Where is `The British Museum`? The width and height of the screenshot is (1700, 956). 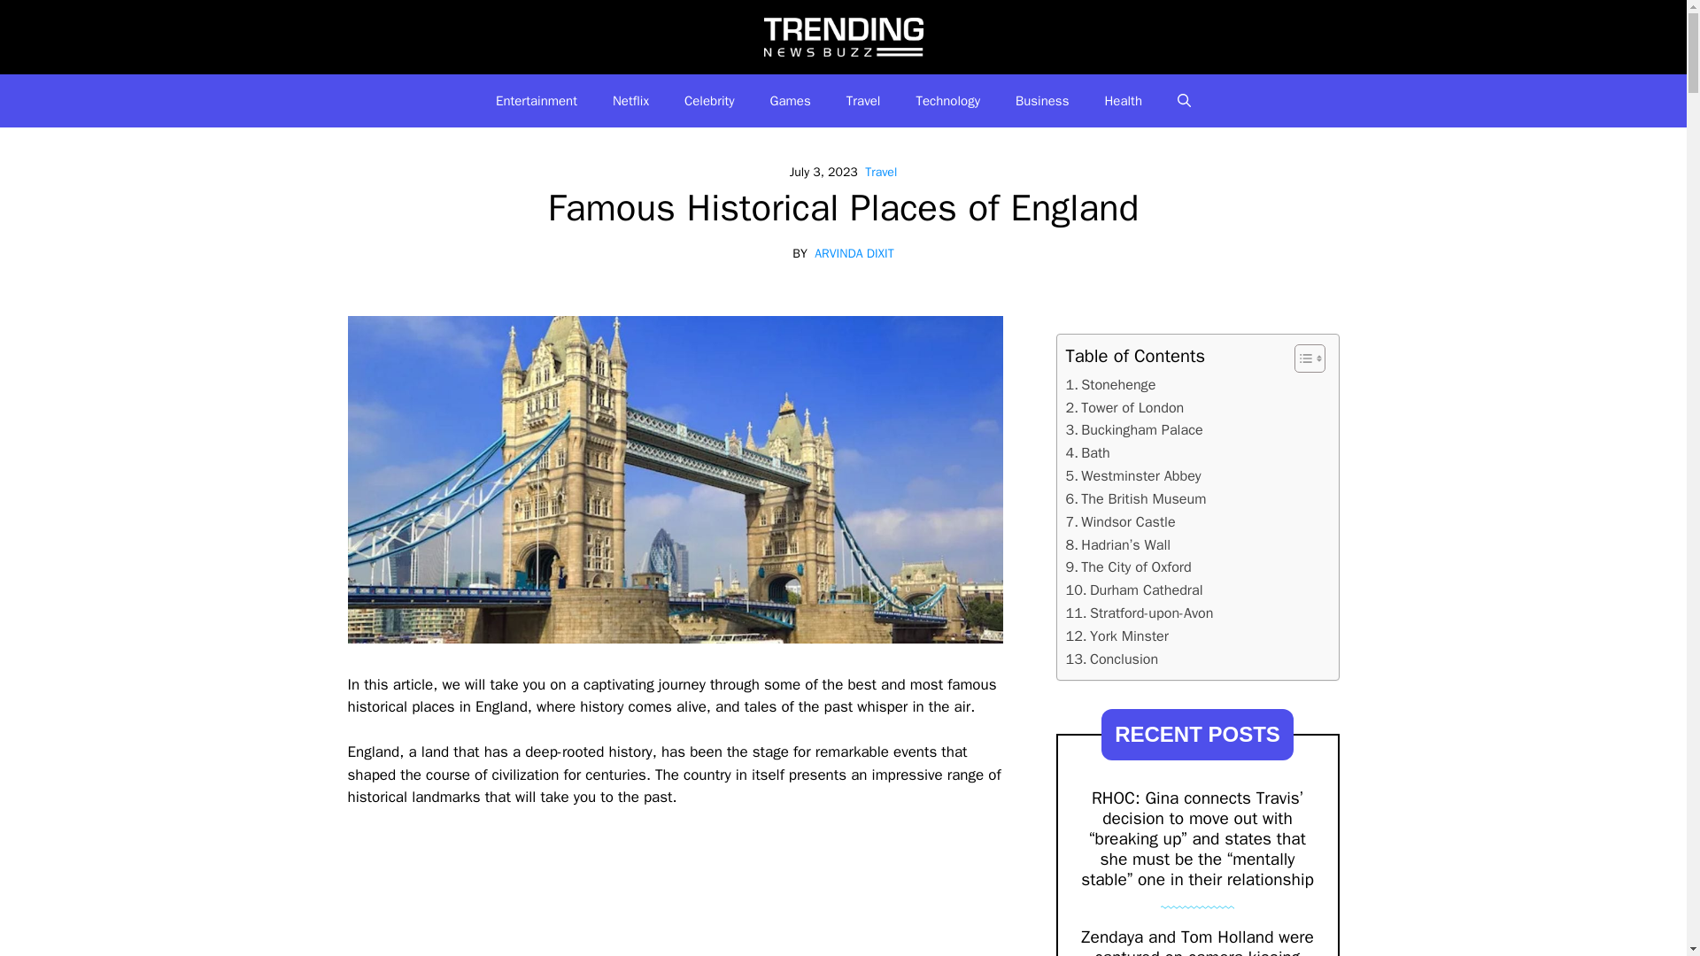 The British Museum is located at coordinates (1136, 498).